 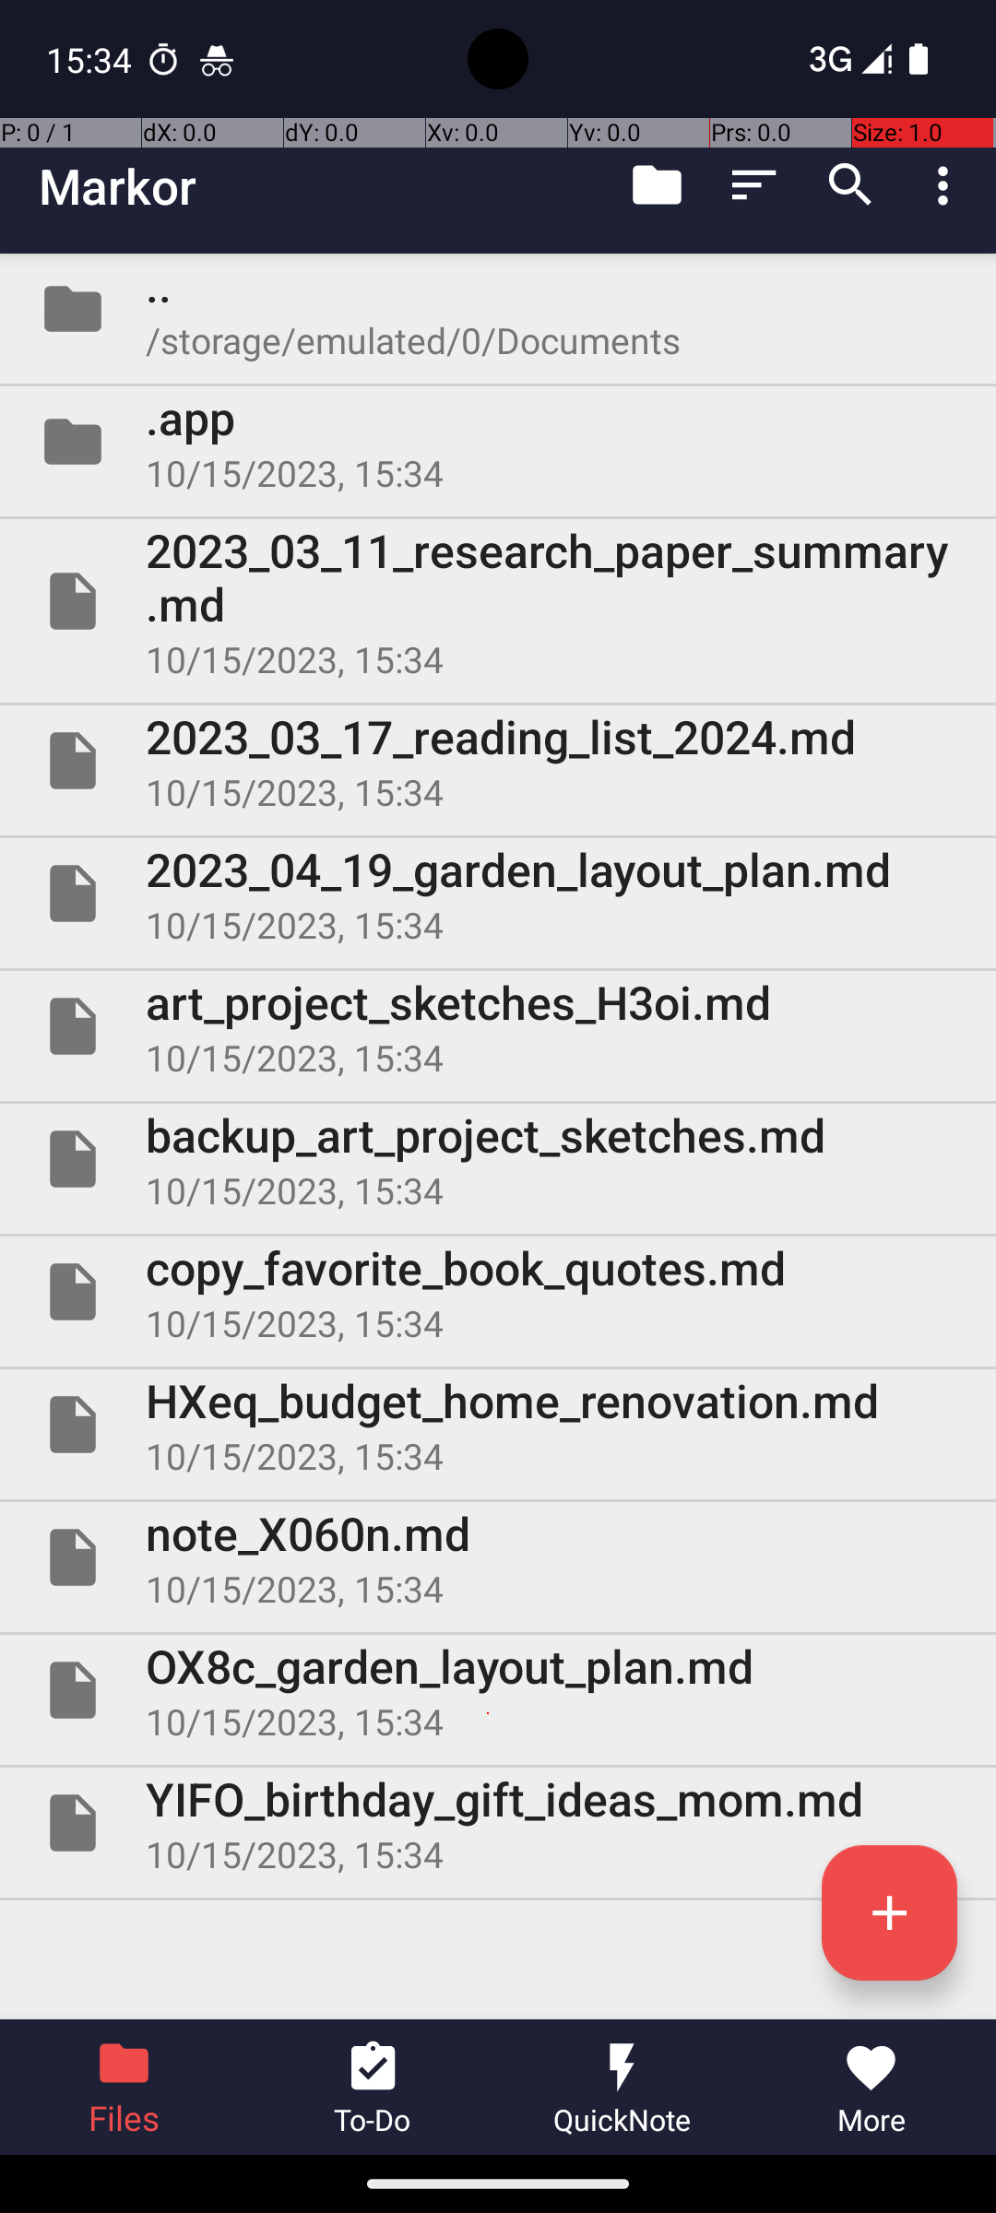 What do you see at coordinates (498, 1557) in the screenshot?
I see `File note_X060n.md ` at bounding box center [498, 1557].